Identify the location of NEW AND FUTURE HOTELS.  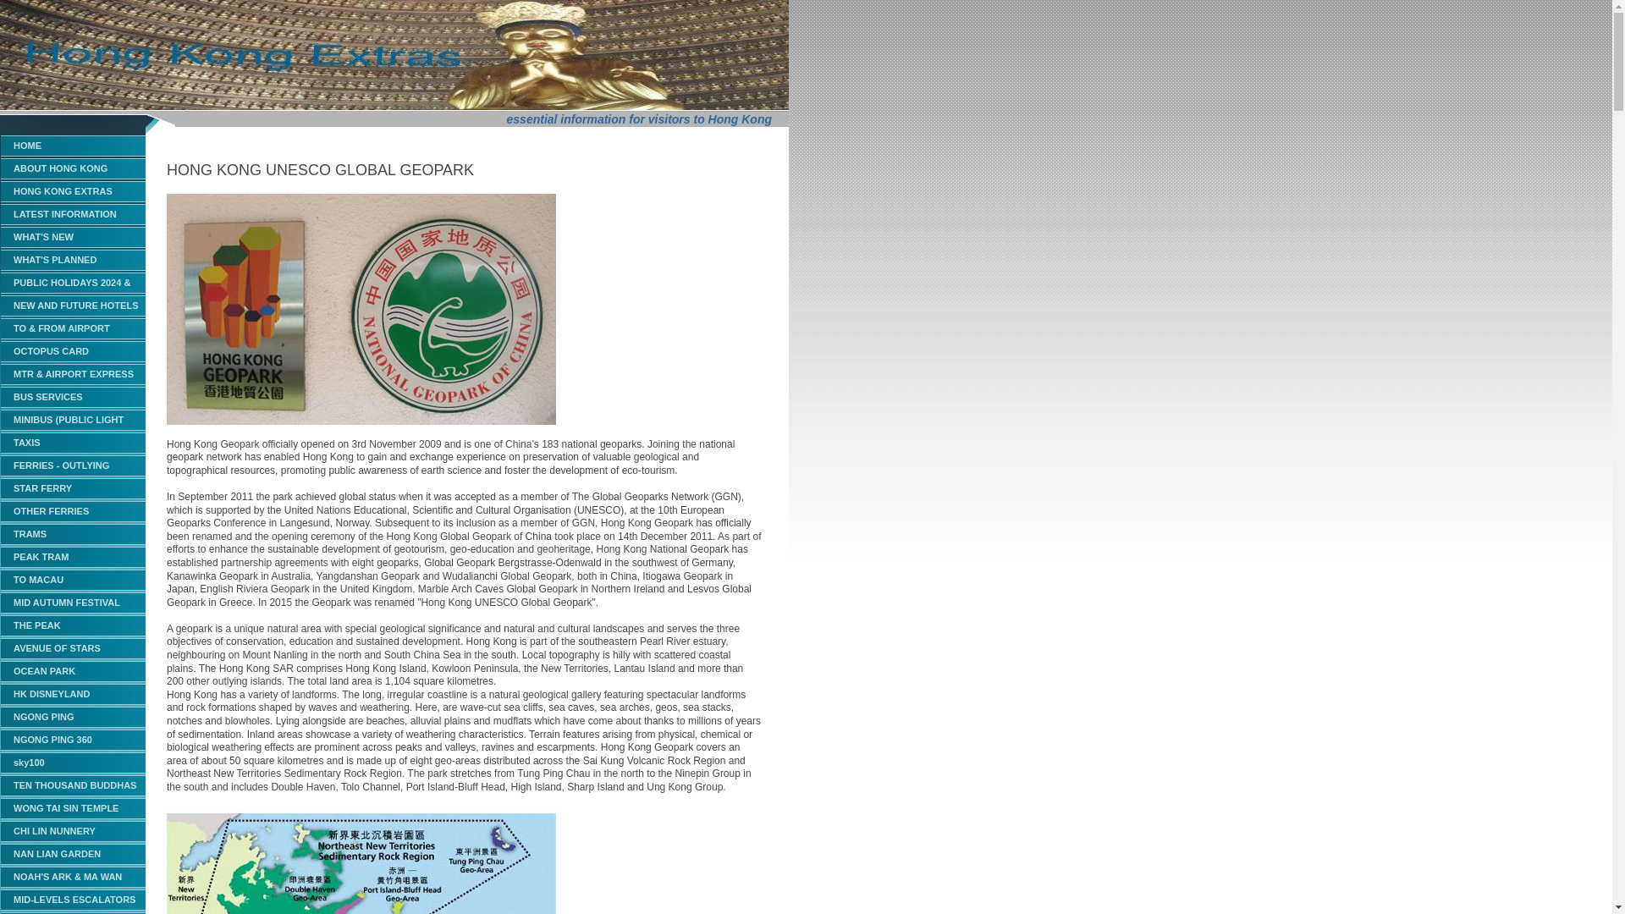
(73, 305).